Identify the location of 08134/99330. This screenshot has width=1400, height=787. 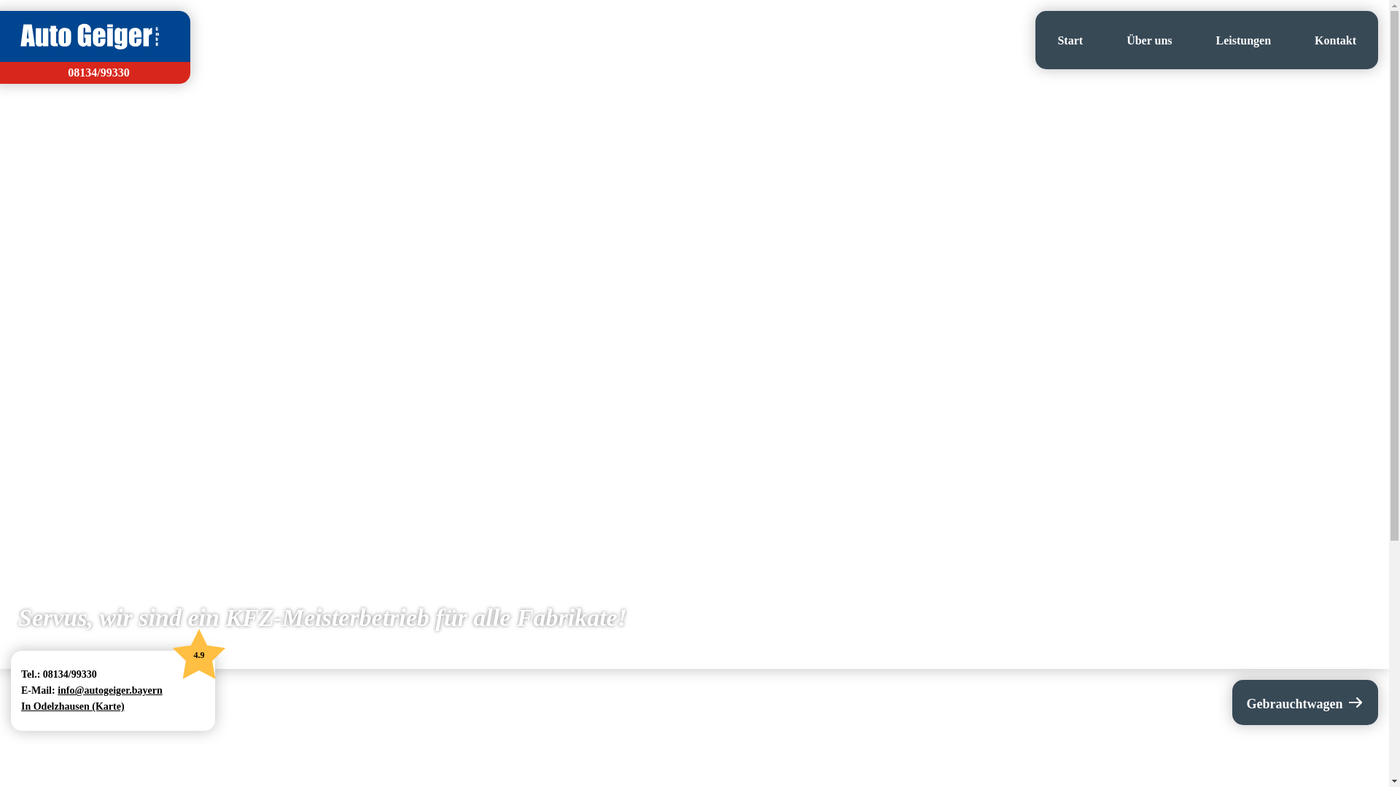
(89, 73).